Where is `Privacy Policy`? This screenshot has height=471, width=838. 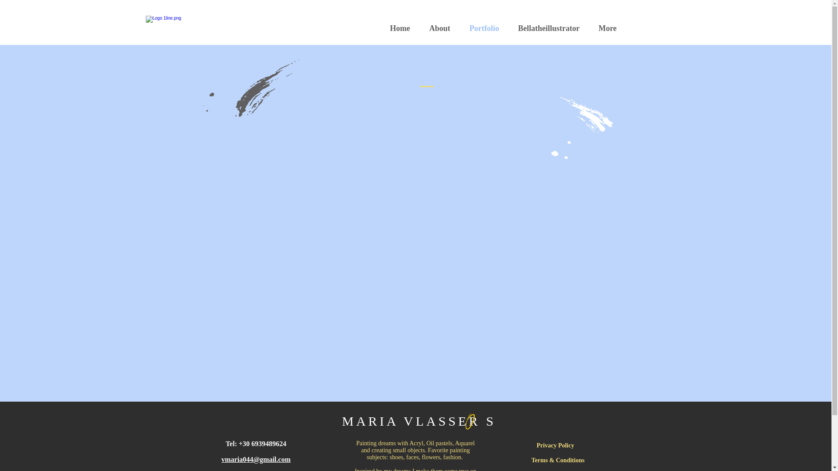 Privacy Policy is located at coordinates (555, 445).